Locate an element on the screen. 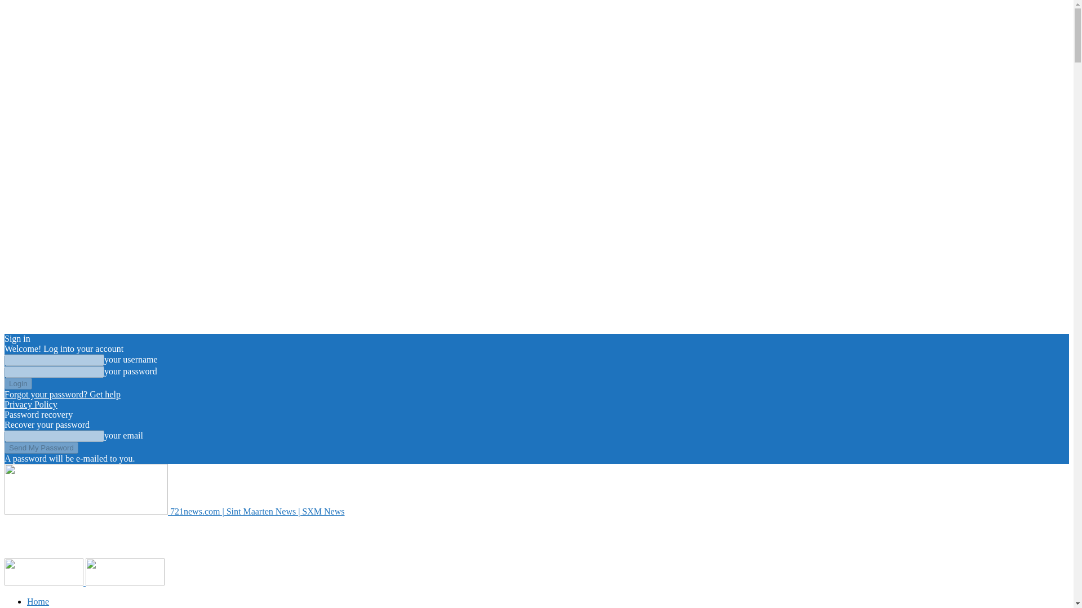 This screenshot has height=608, width=1082. Privacy Policy is located at coordinates (30, 404).